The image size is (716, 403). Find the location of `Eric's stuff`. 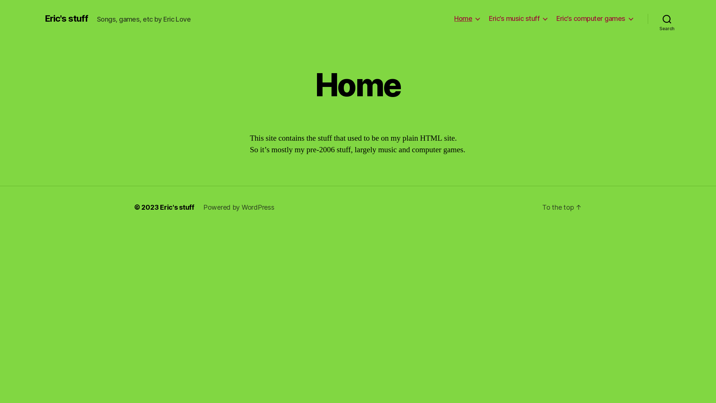

Eric's stuff is located at coordinates (177, 207).